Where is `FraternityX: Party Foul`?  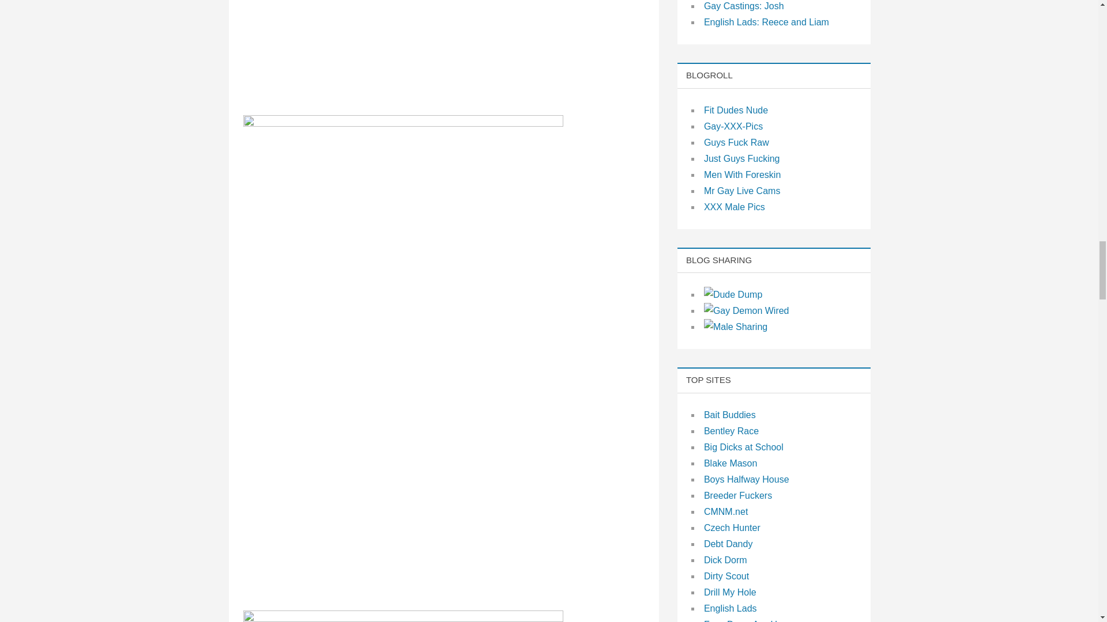 FraternityX: Party Foul is located at coordinates (404, 47).